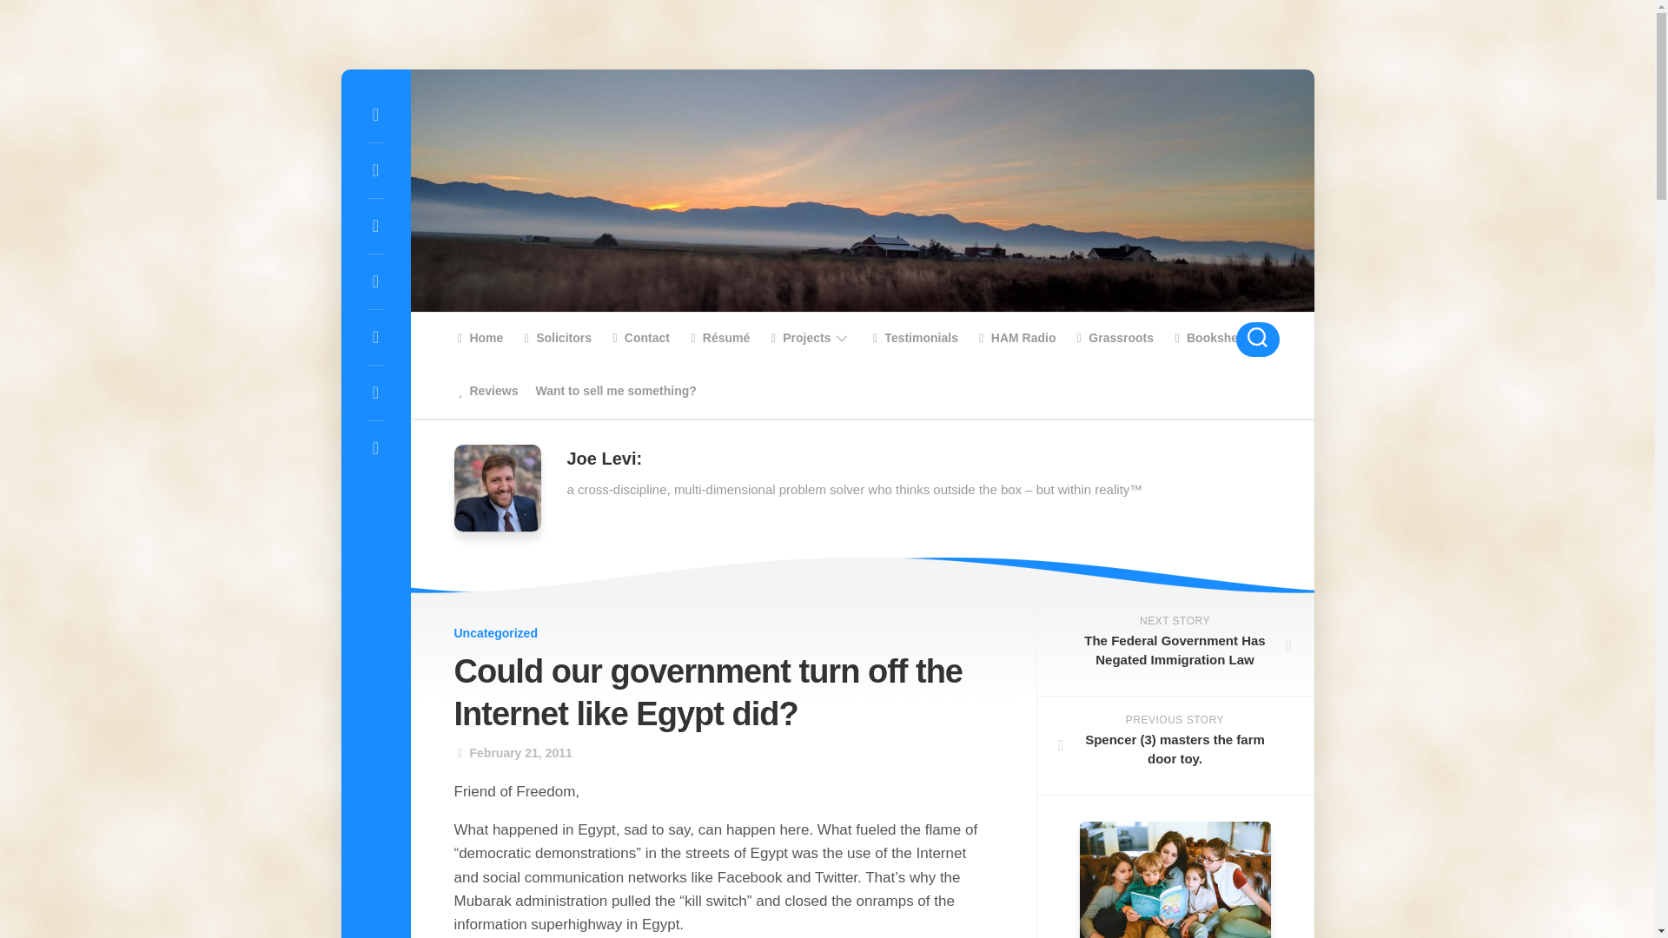  What do you see at coordinates (556, 337) in the screenshot?
I see `Solicitors` at bounding box center [556, 337].